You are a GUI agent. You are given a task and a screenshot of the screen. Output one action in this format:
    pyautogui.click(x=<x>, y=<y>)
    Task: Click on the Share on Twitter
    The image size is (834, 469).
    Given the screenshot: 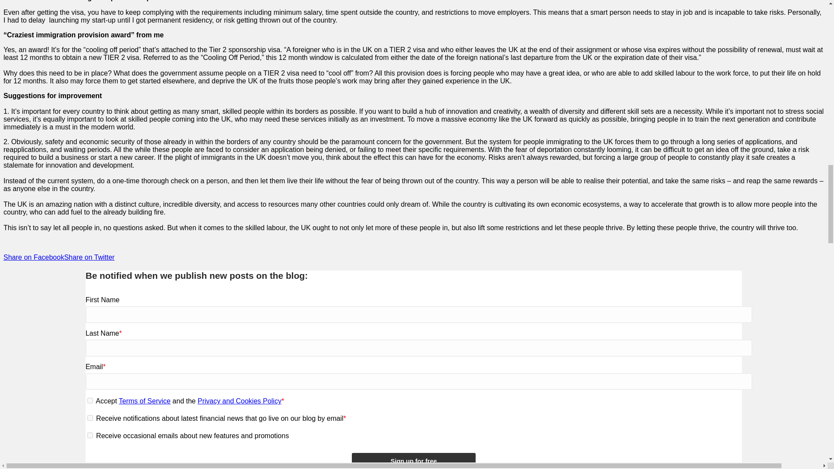 What is the action you would take?
    pyautogui.click(x=89, y=257)
    